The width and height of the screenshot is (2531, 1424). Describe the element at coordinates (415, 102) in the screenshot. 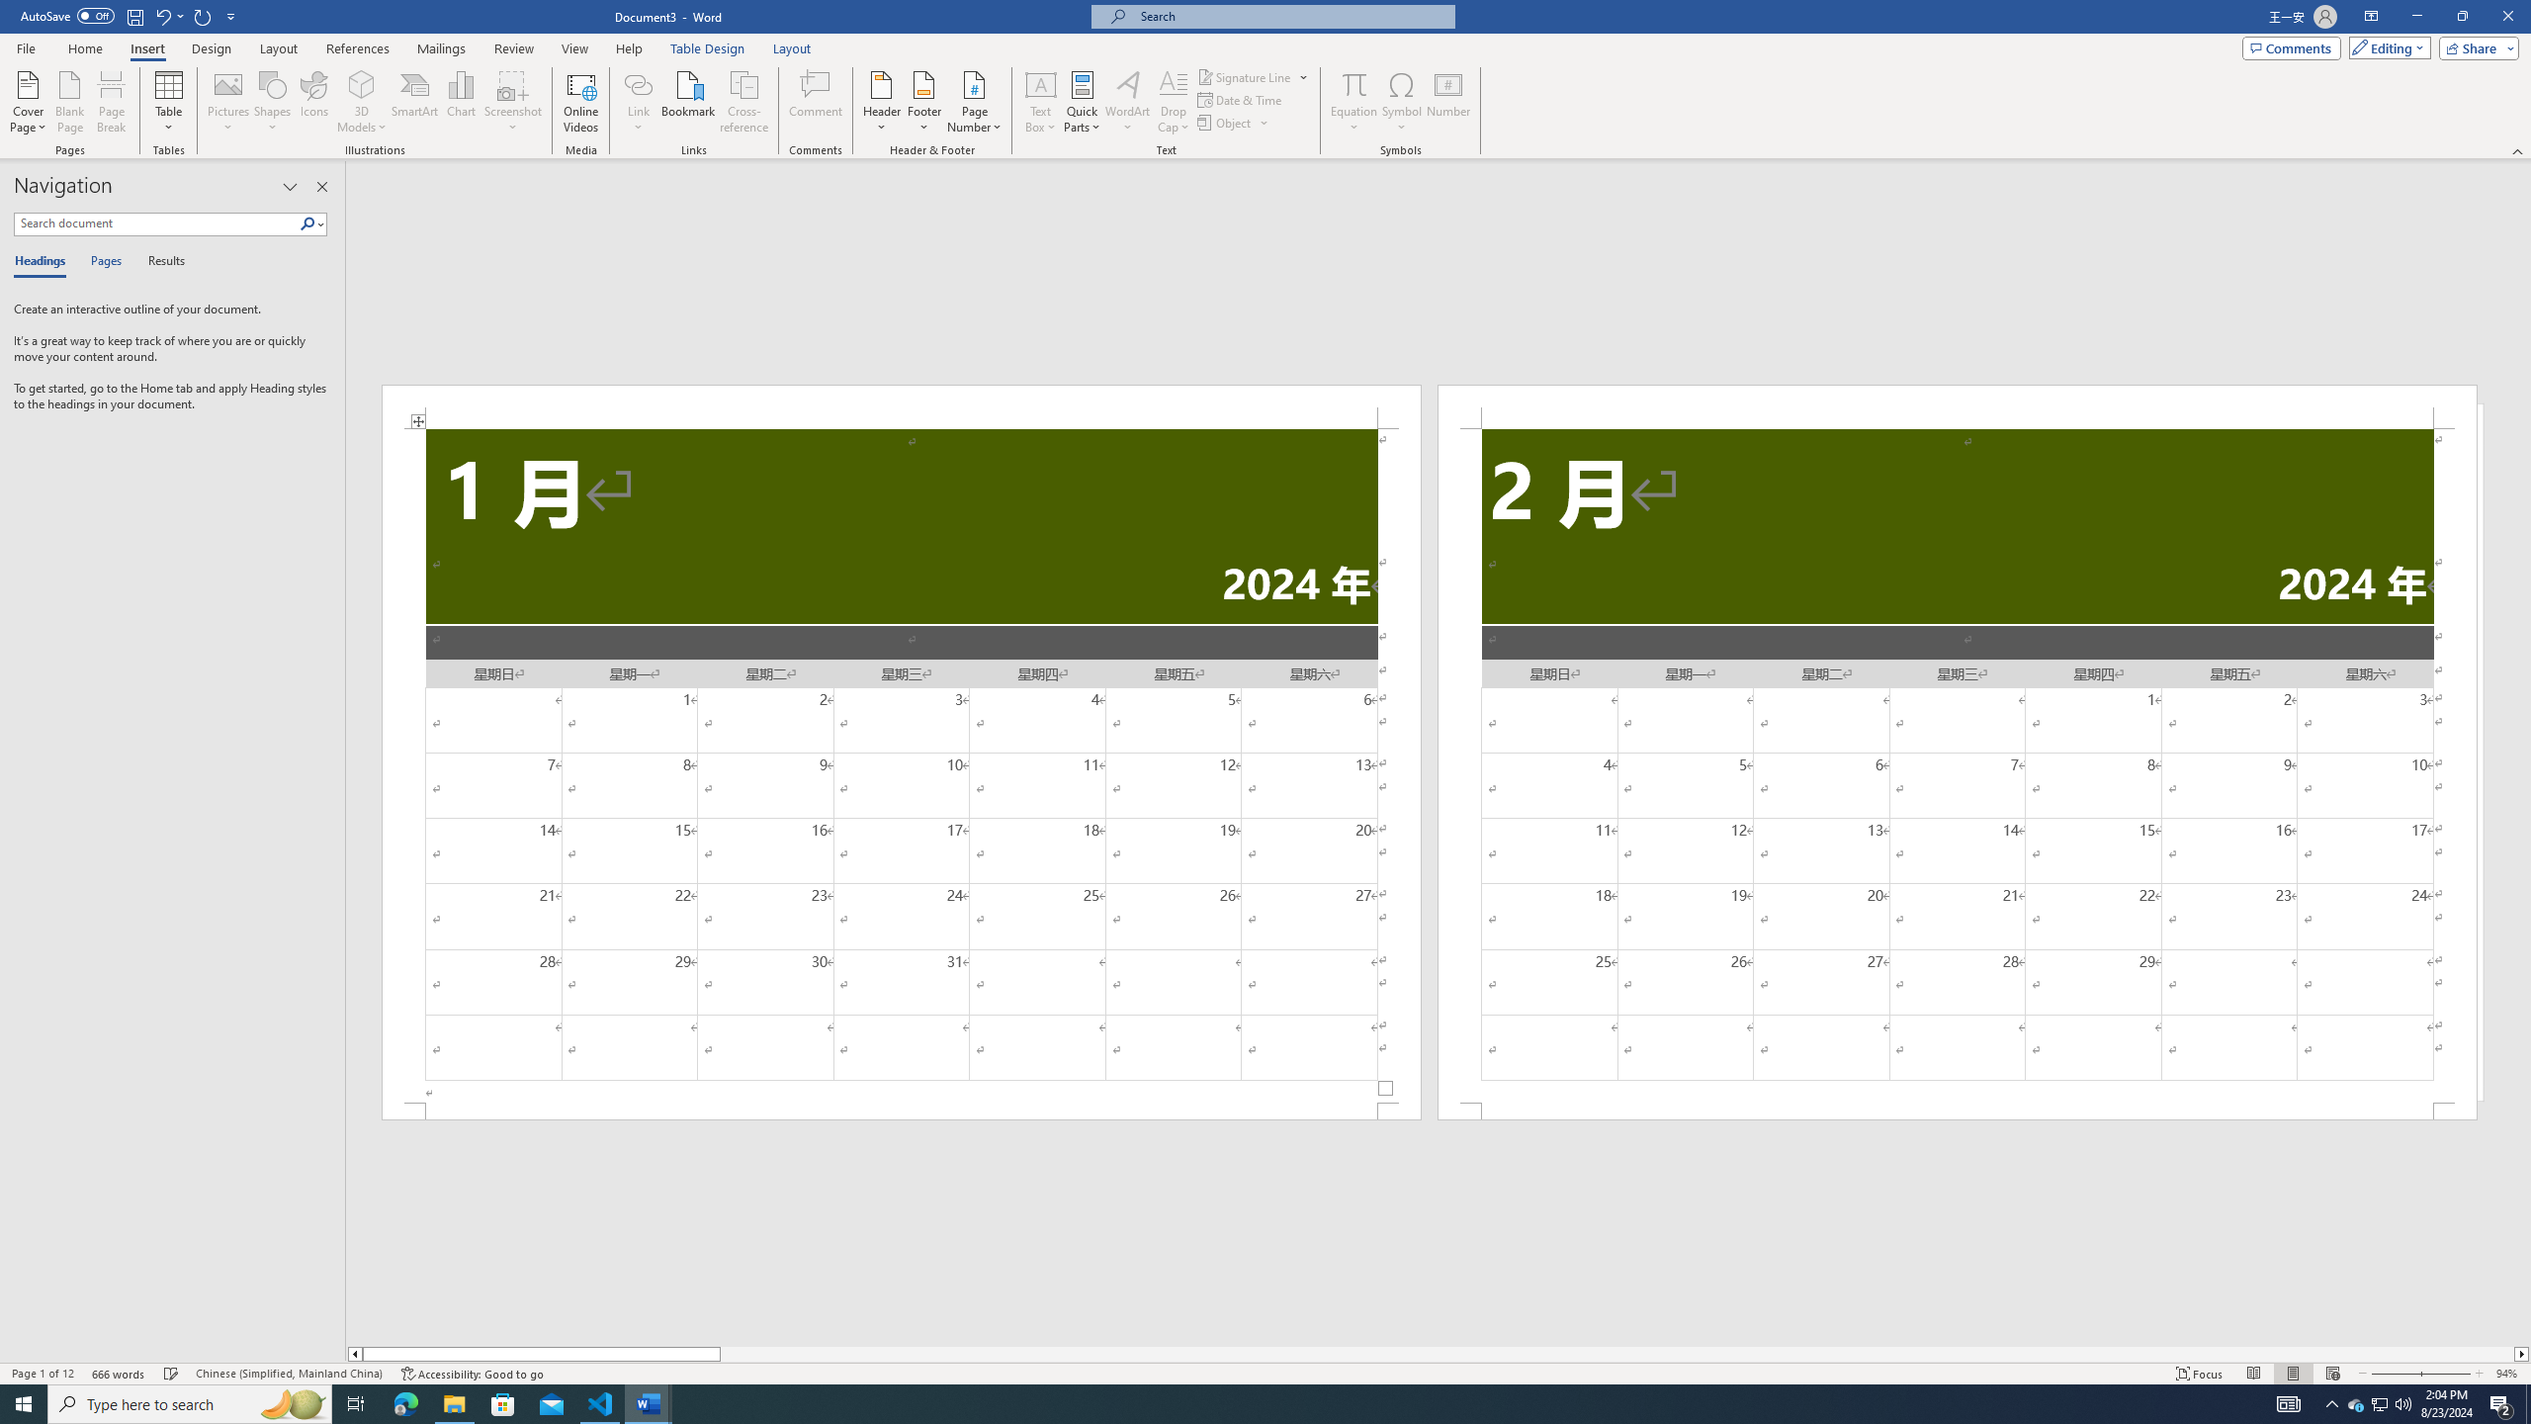

I see `SmartArt...` at that location.